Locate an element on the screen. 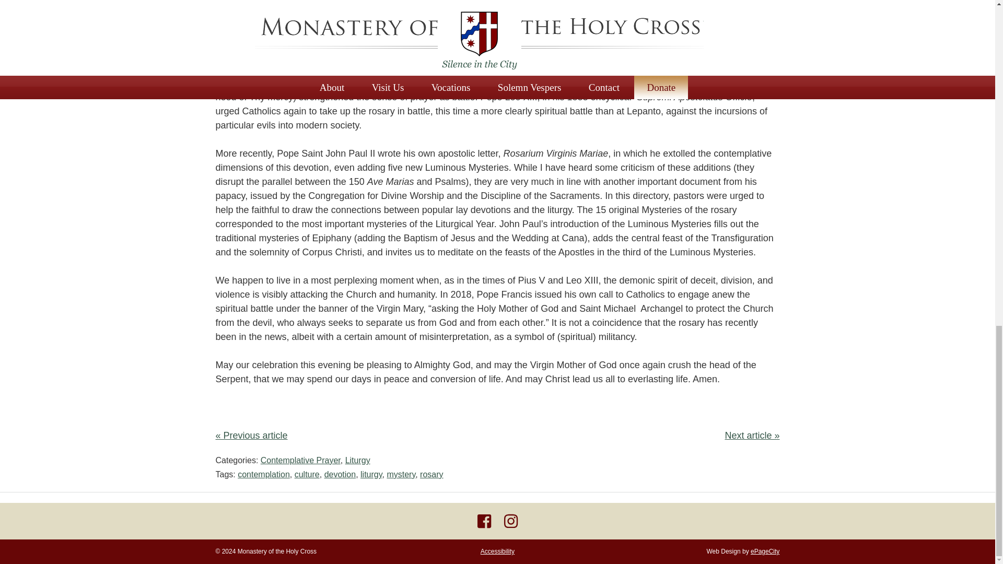  liturgy is located at coordinates (371, 474).